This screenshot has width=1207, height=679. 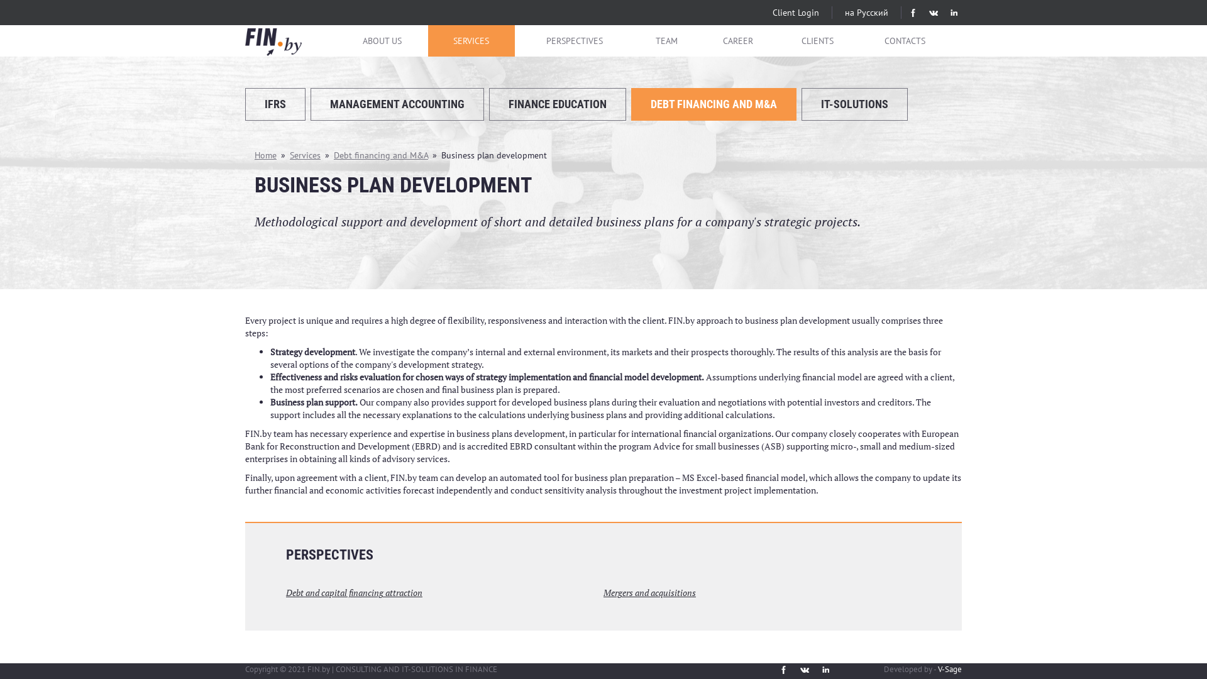 I want to click on ABOUT US, so click(x=382, y=41).